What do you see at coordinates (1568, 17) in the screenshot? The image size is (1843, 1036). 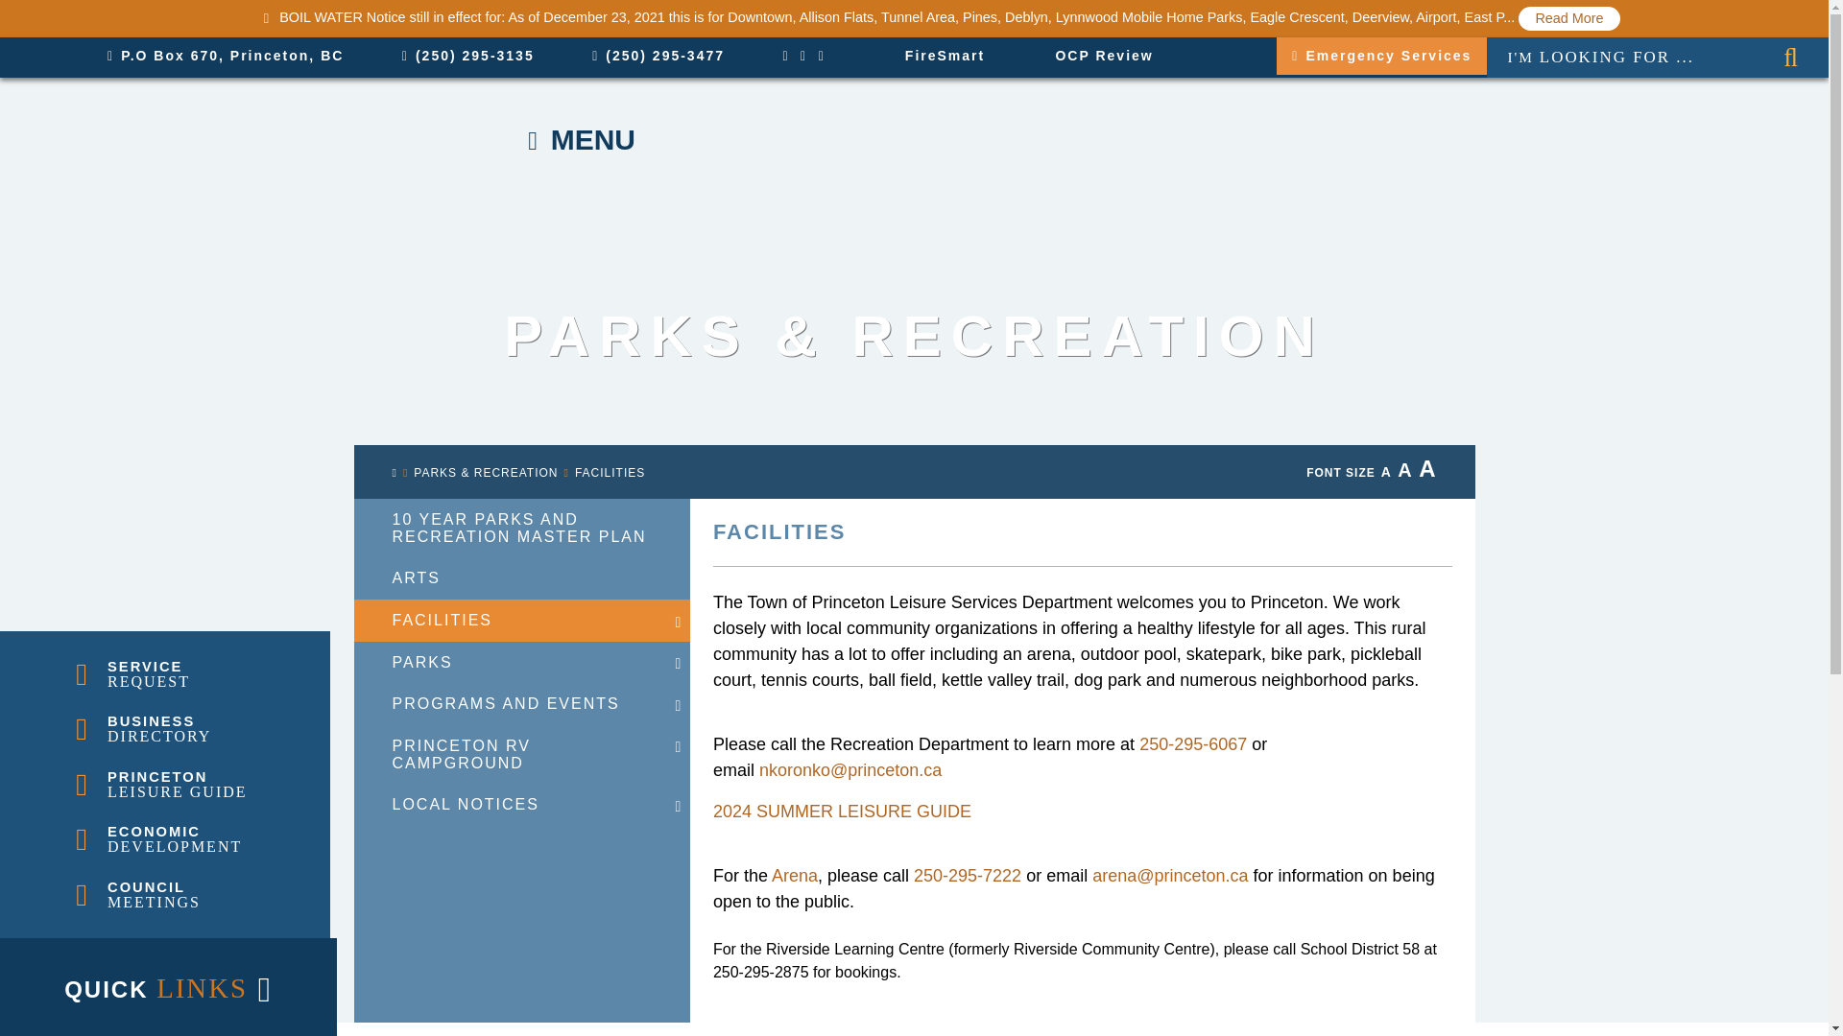 I see `Read More` at bounding box center [1568, 17].